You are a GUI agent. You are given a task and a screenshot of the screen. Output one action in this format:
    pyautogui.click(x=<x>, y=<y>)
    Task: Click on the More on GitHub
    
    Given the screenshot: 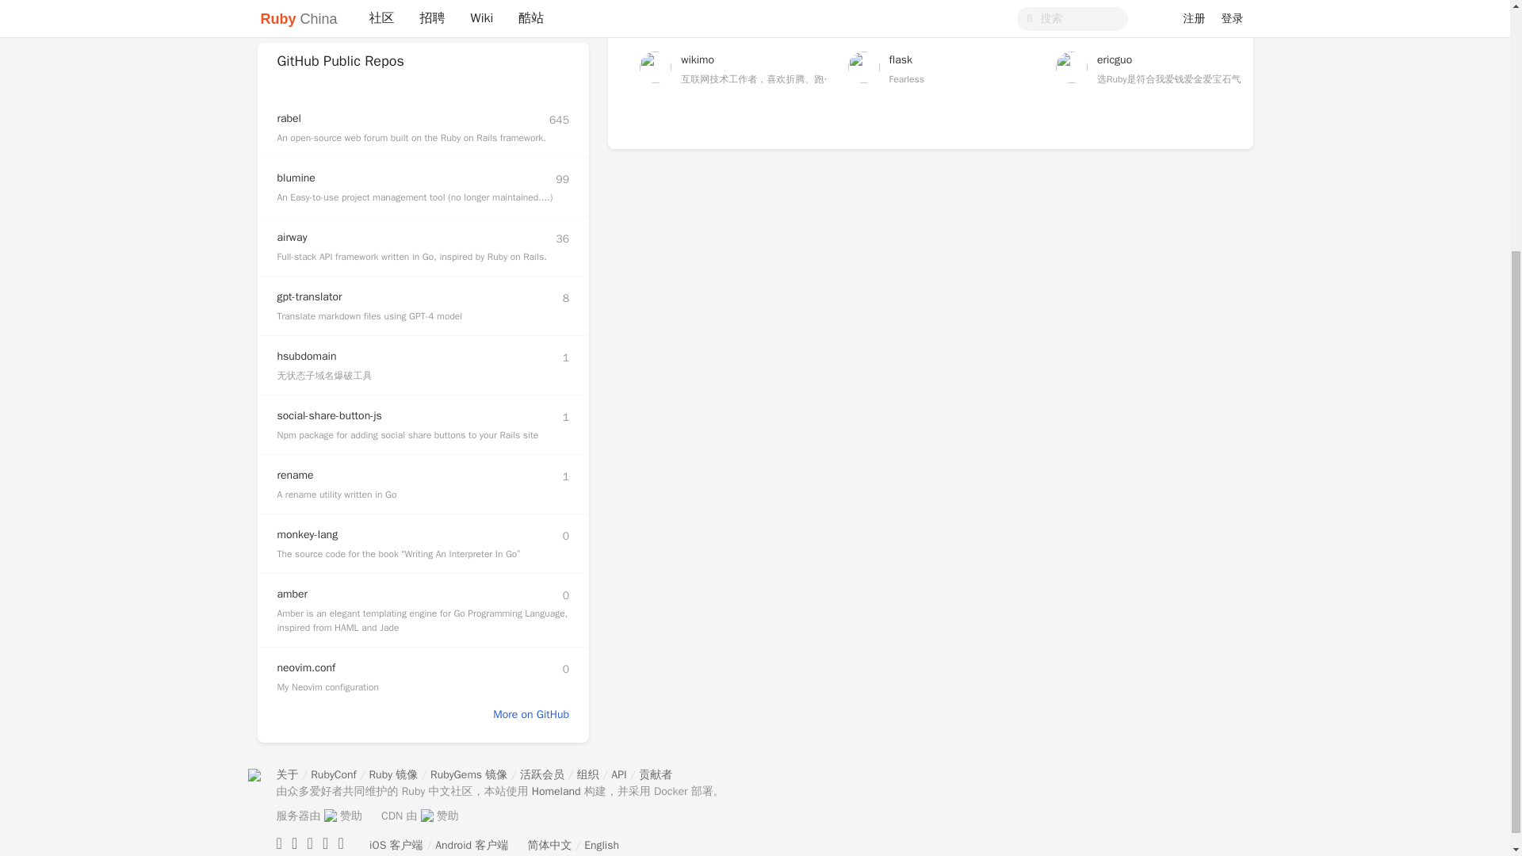 What is the action you would take?
    pyautogui.click(x=531, y=715)
    